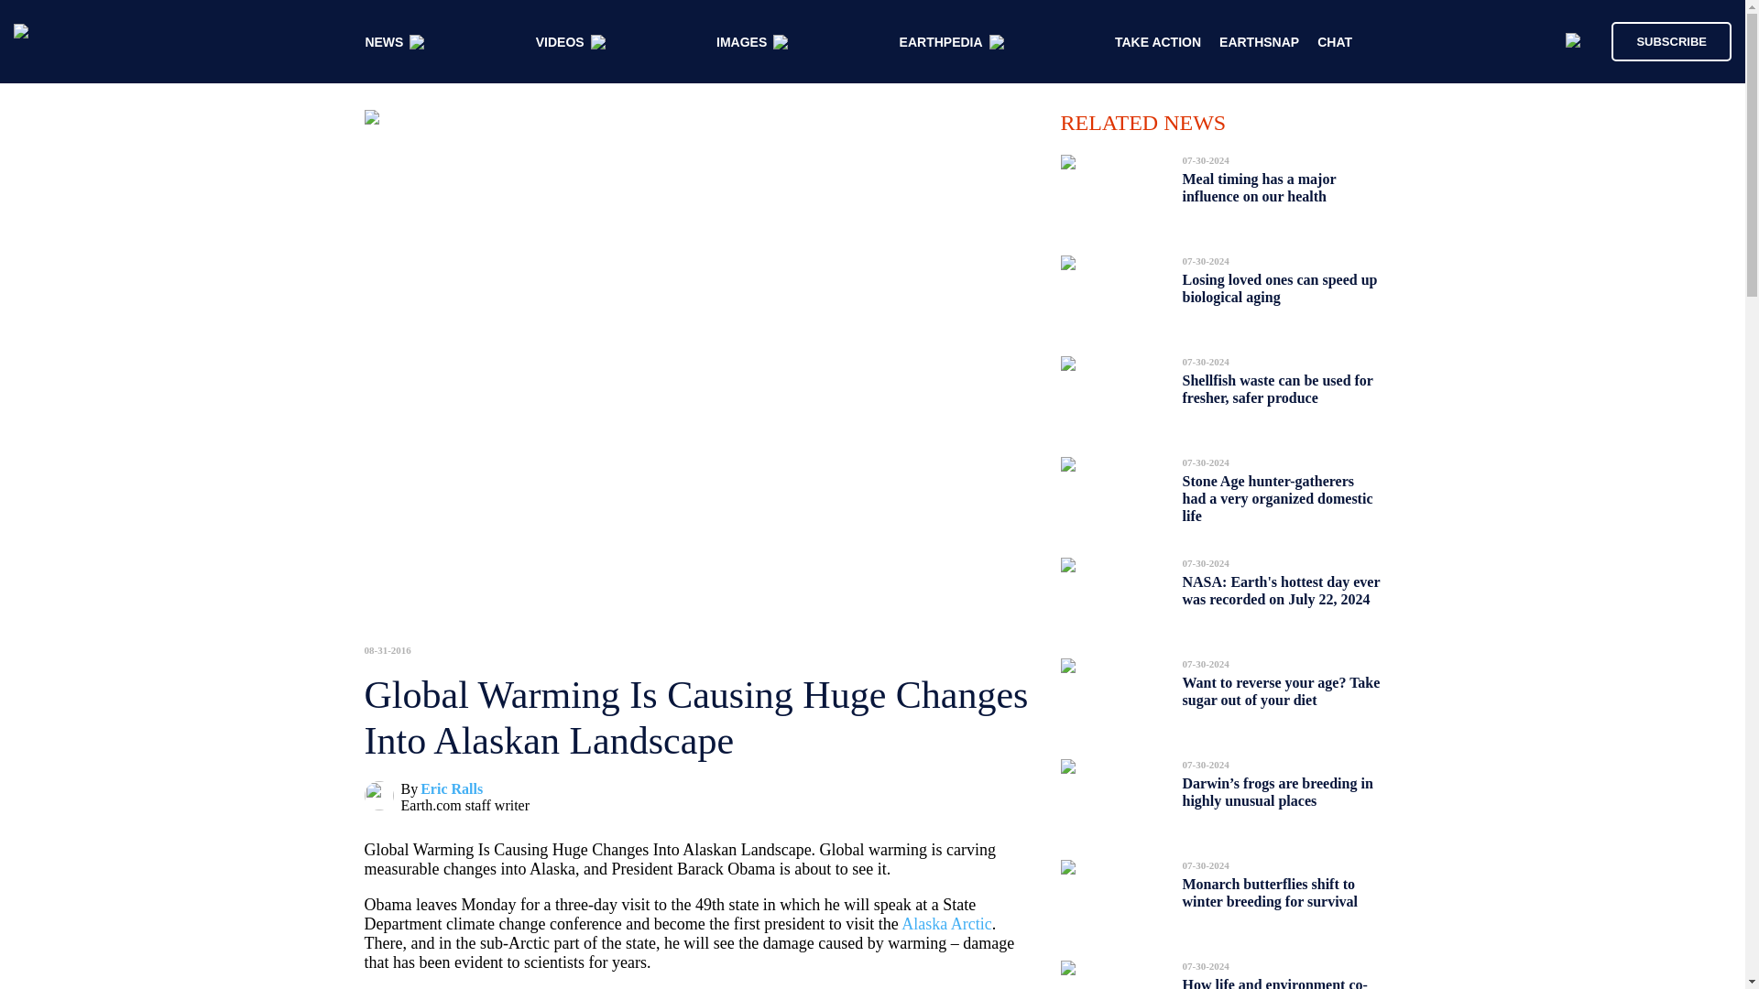 The width and height of the screenshot is (1759, 989). I want to click on TAKE ACTION, so click(1158, 42).